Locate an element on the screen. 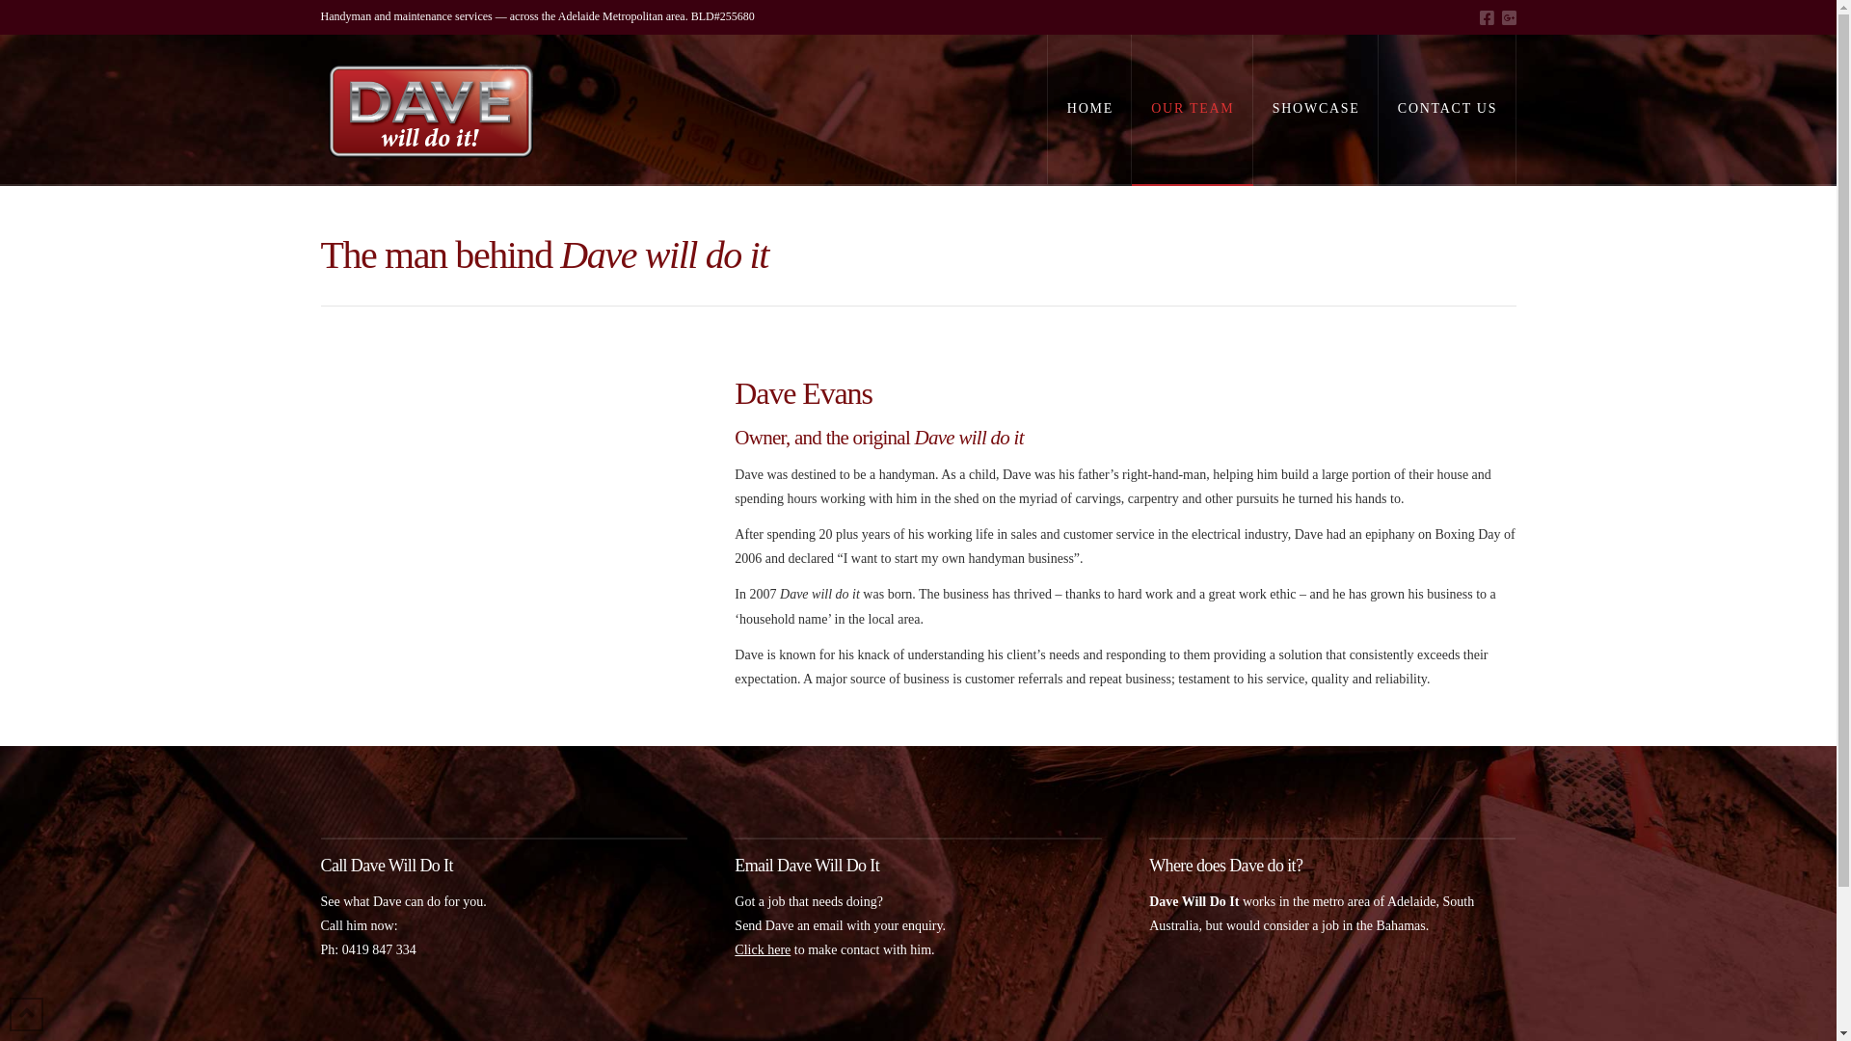 The width and height of the screenshot is (1851, 1041). CONTACT US is located at coordinates (1448, 110).